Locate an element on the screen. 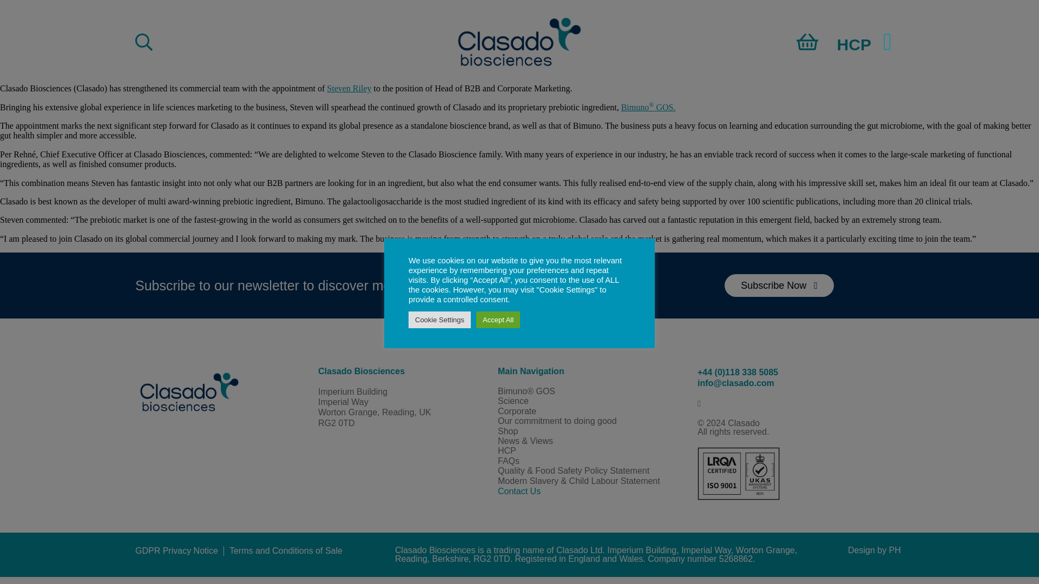 This screenshot has height=584, width=1039. HCP is located at coordinates (854, 44).